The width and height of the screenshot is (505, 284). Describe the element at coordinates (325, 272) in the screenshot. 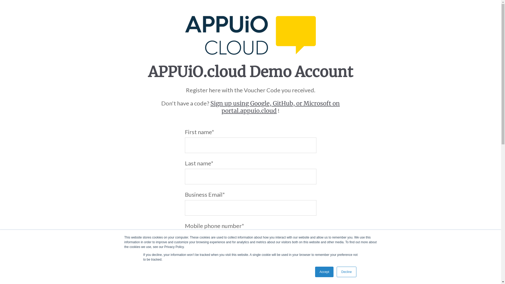

I see `Accept` at that location.